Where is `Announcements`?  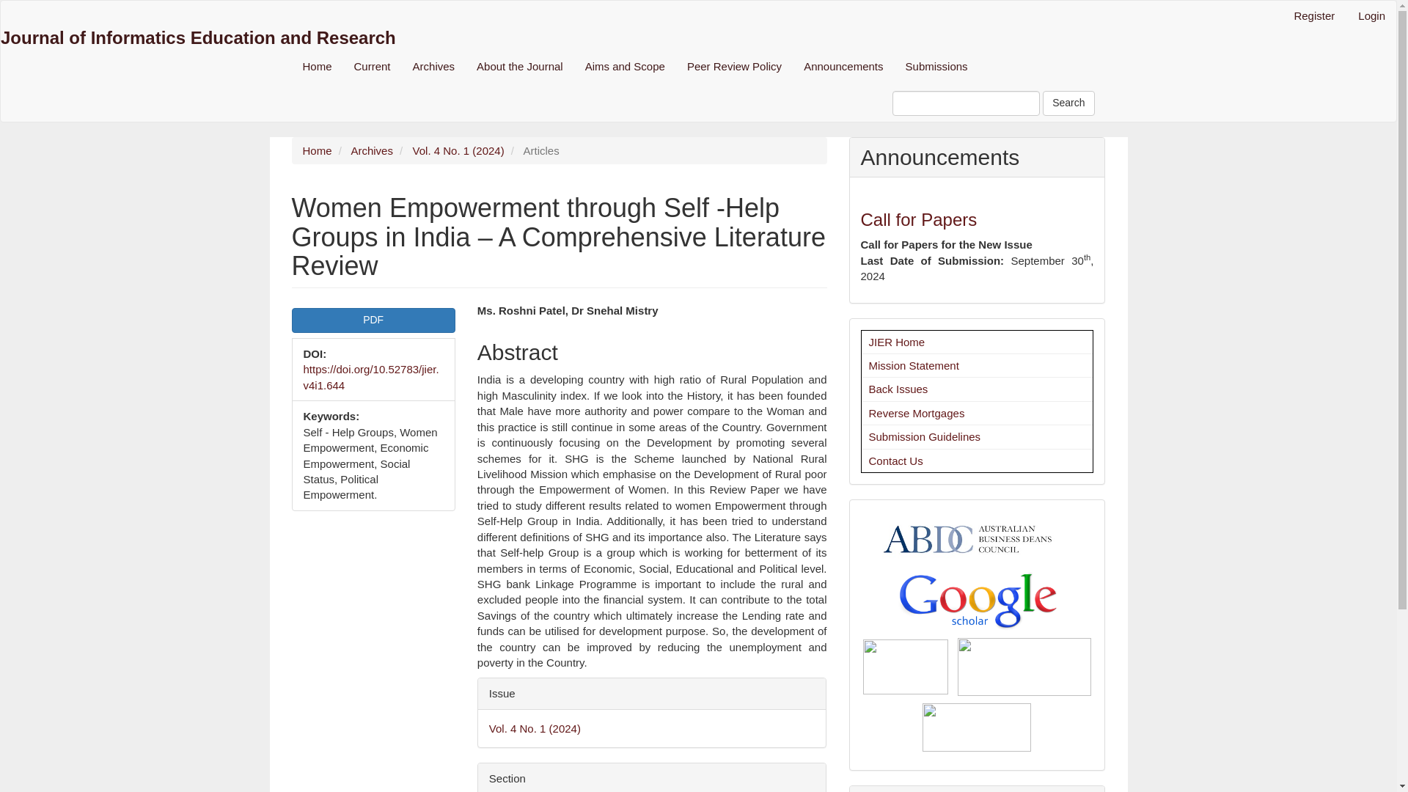
Announcements is located at coordinates (843, 66).